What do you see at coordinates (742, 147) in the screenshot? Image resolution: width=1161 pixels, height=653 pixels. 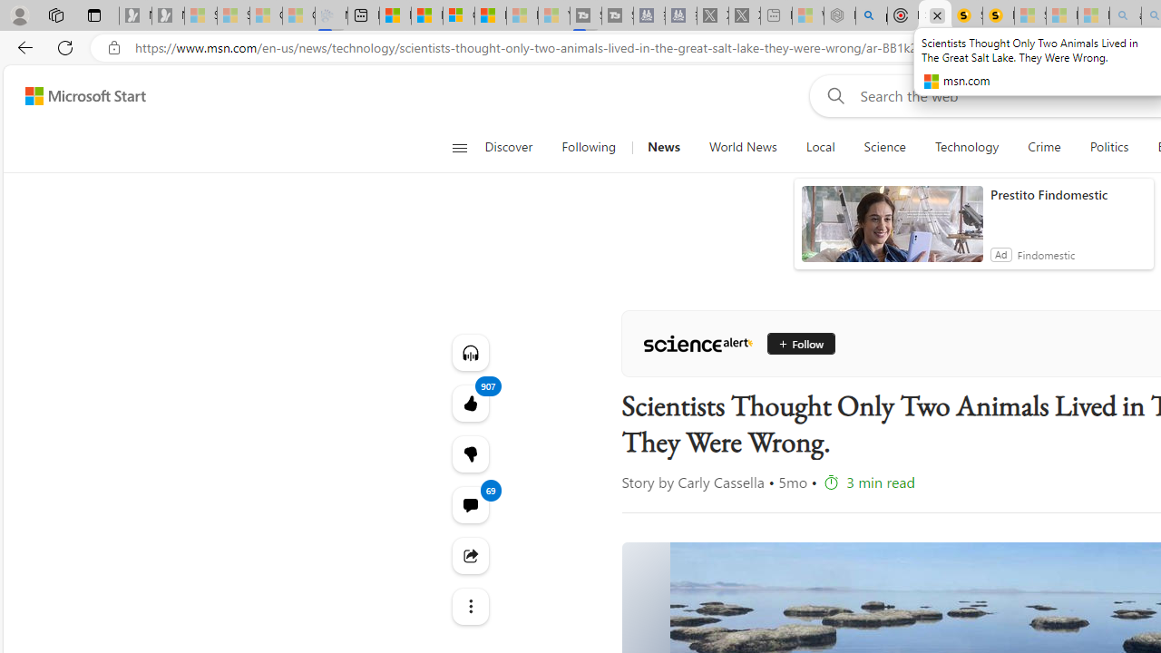 I see `World News` at bounding box center [742, 147].